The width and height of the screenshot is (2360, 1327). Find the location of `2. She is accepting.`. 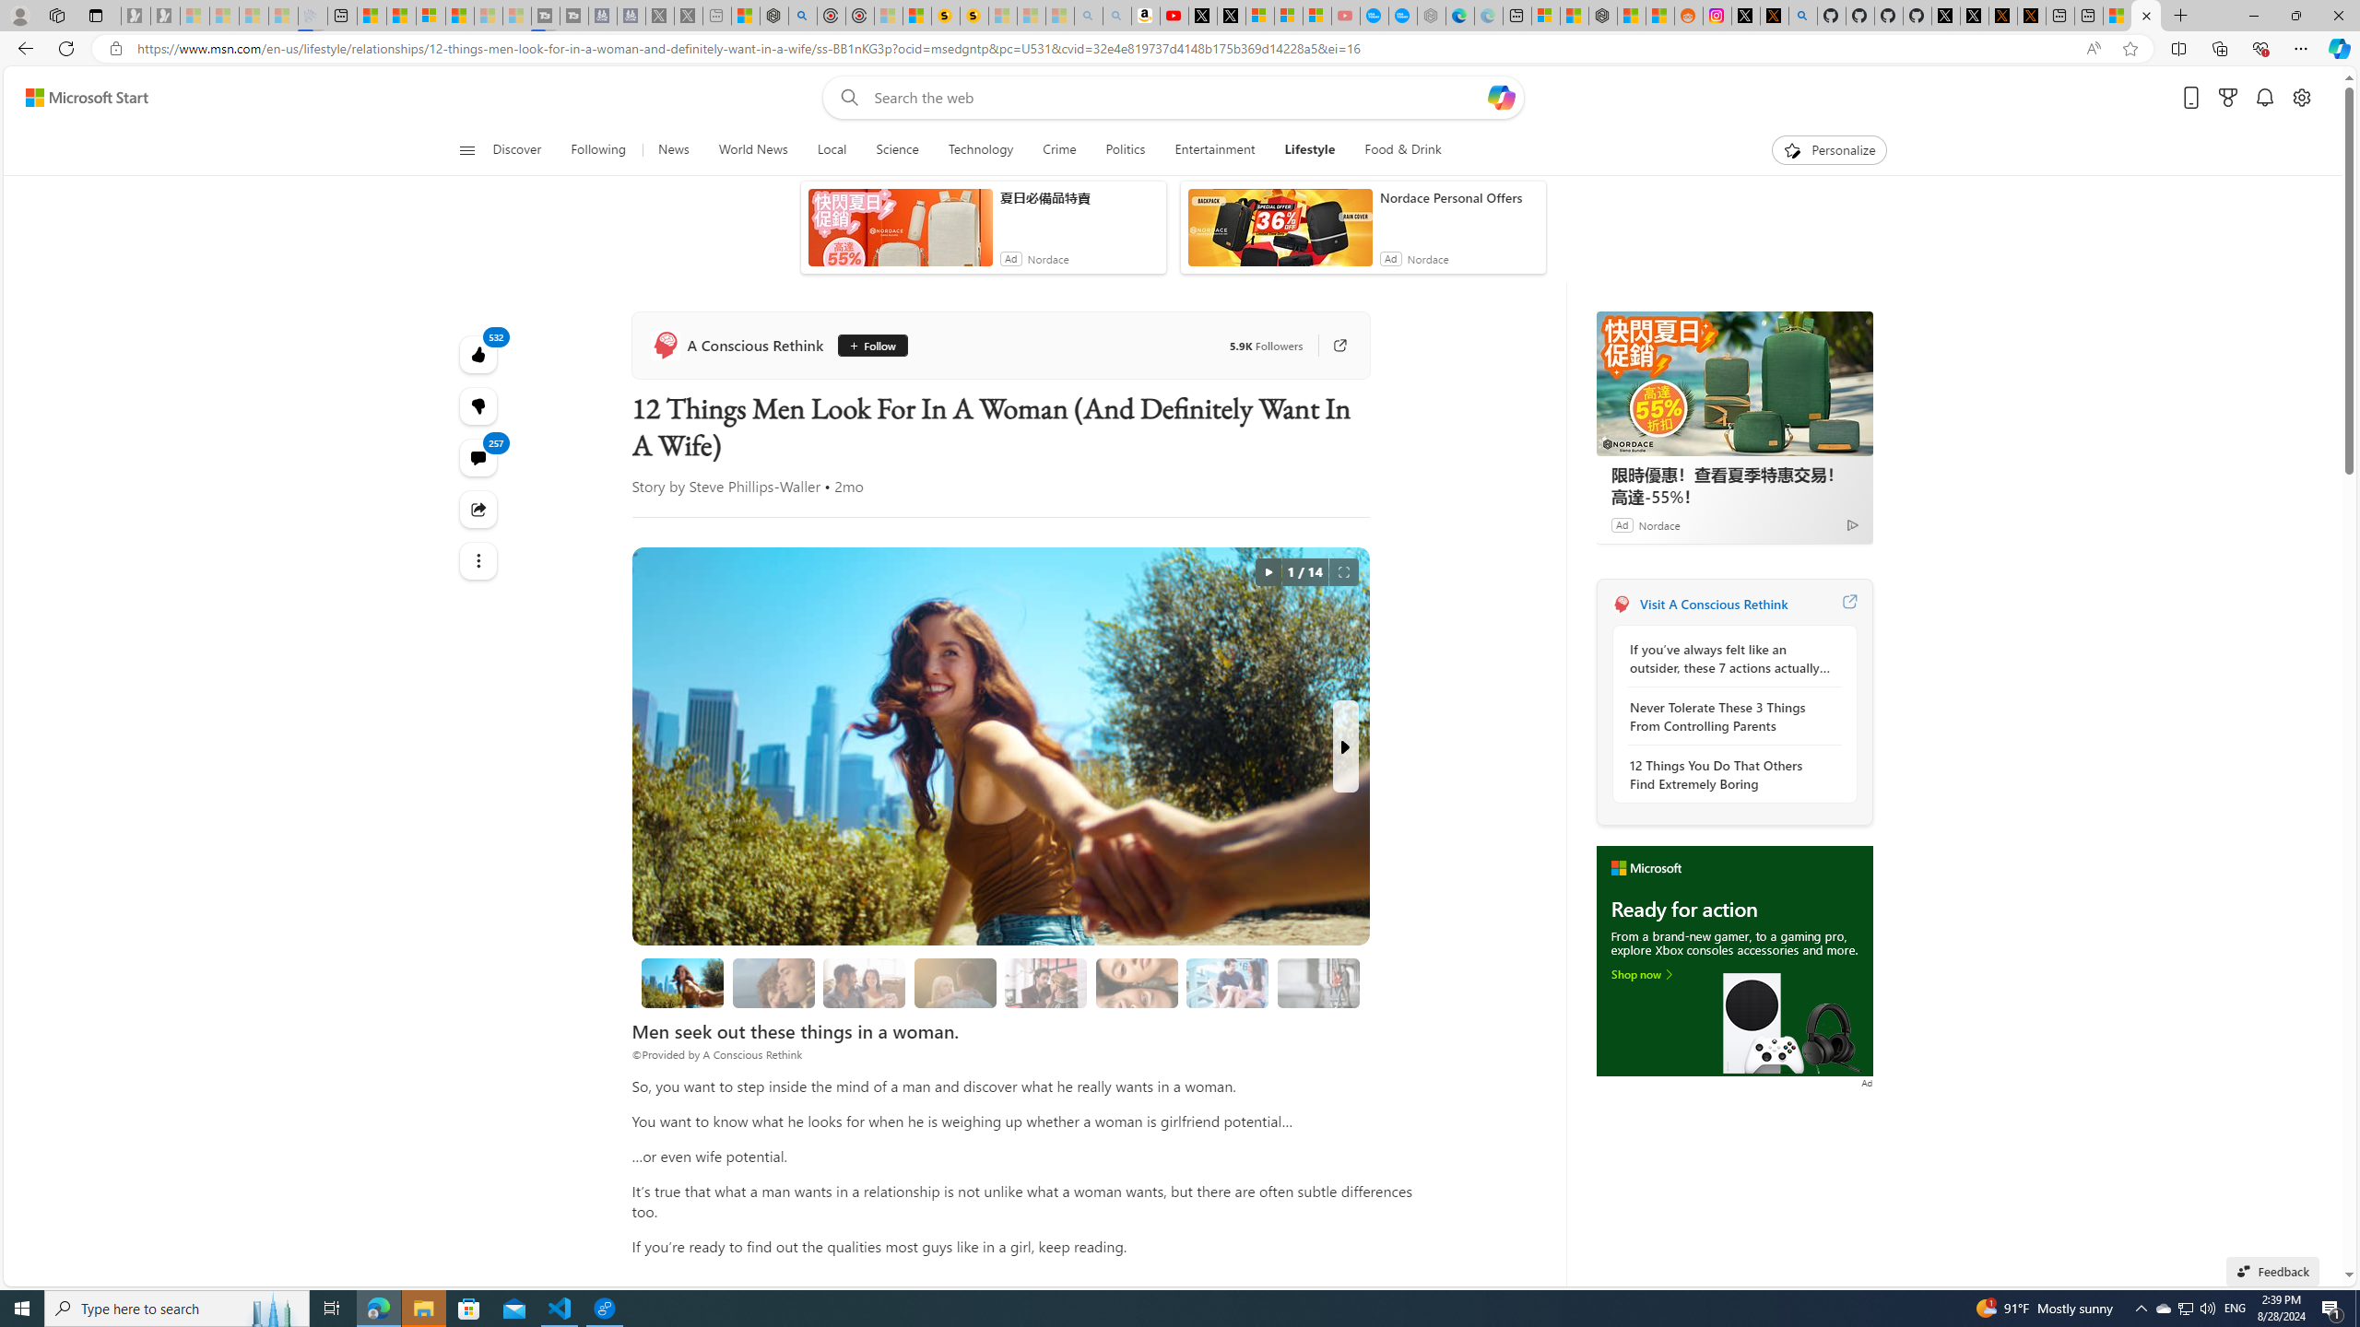

2. She is accepting. is located at coordinates (865, 982).